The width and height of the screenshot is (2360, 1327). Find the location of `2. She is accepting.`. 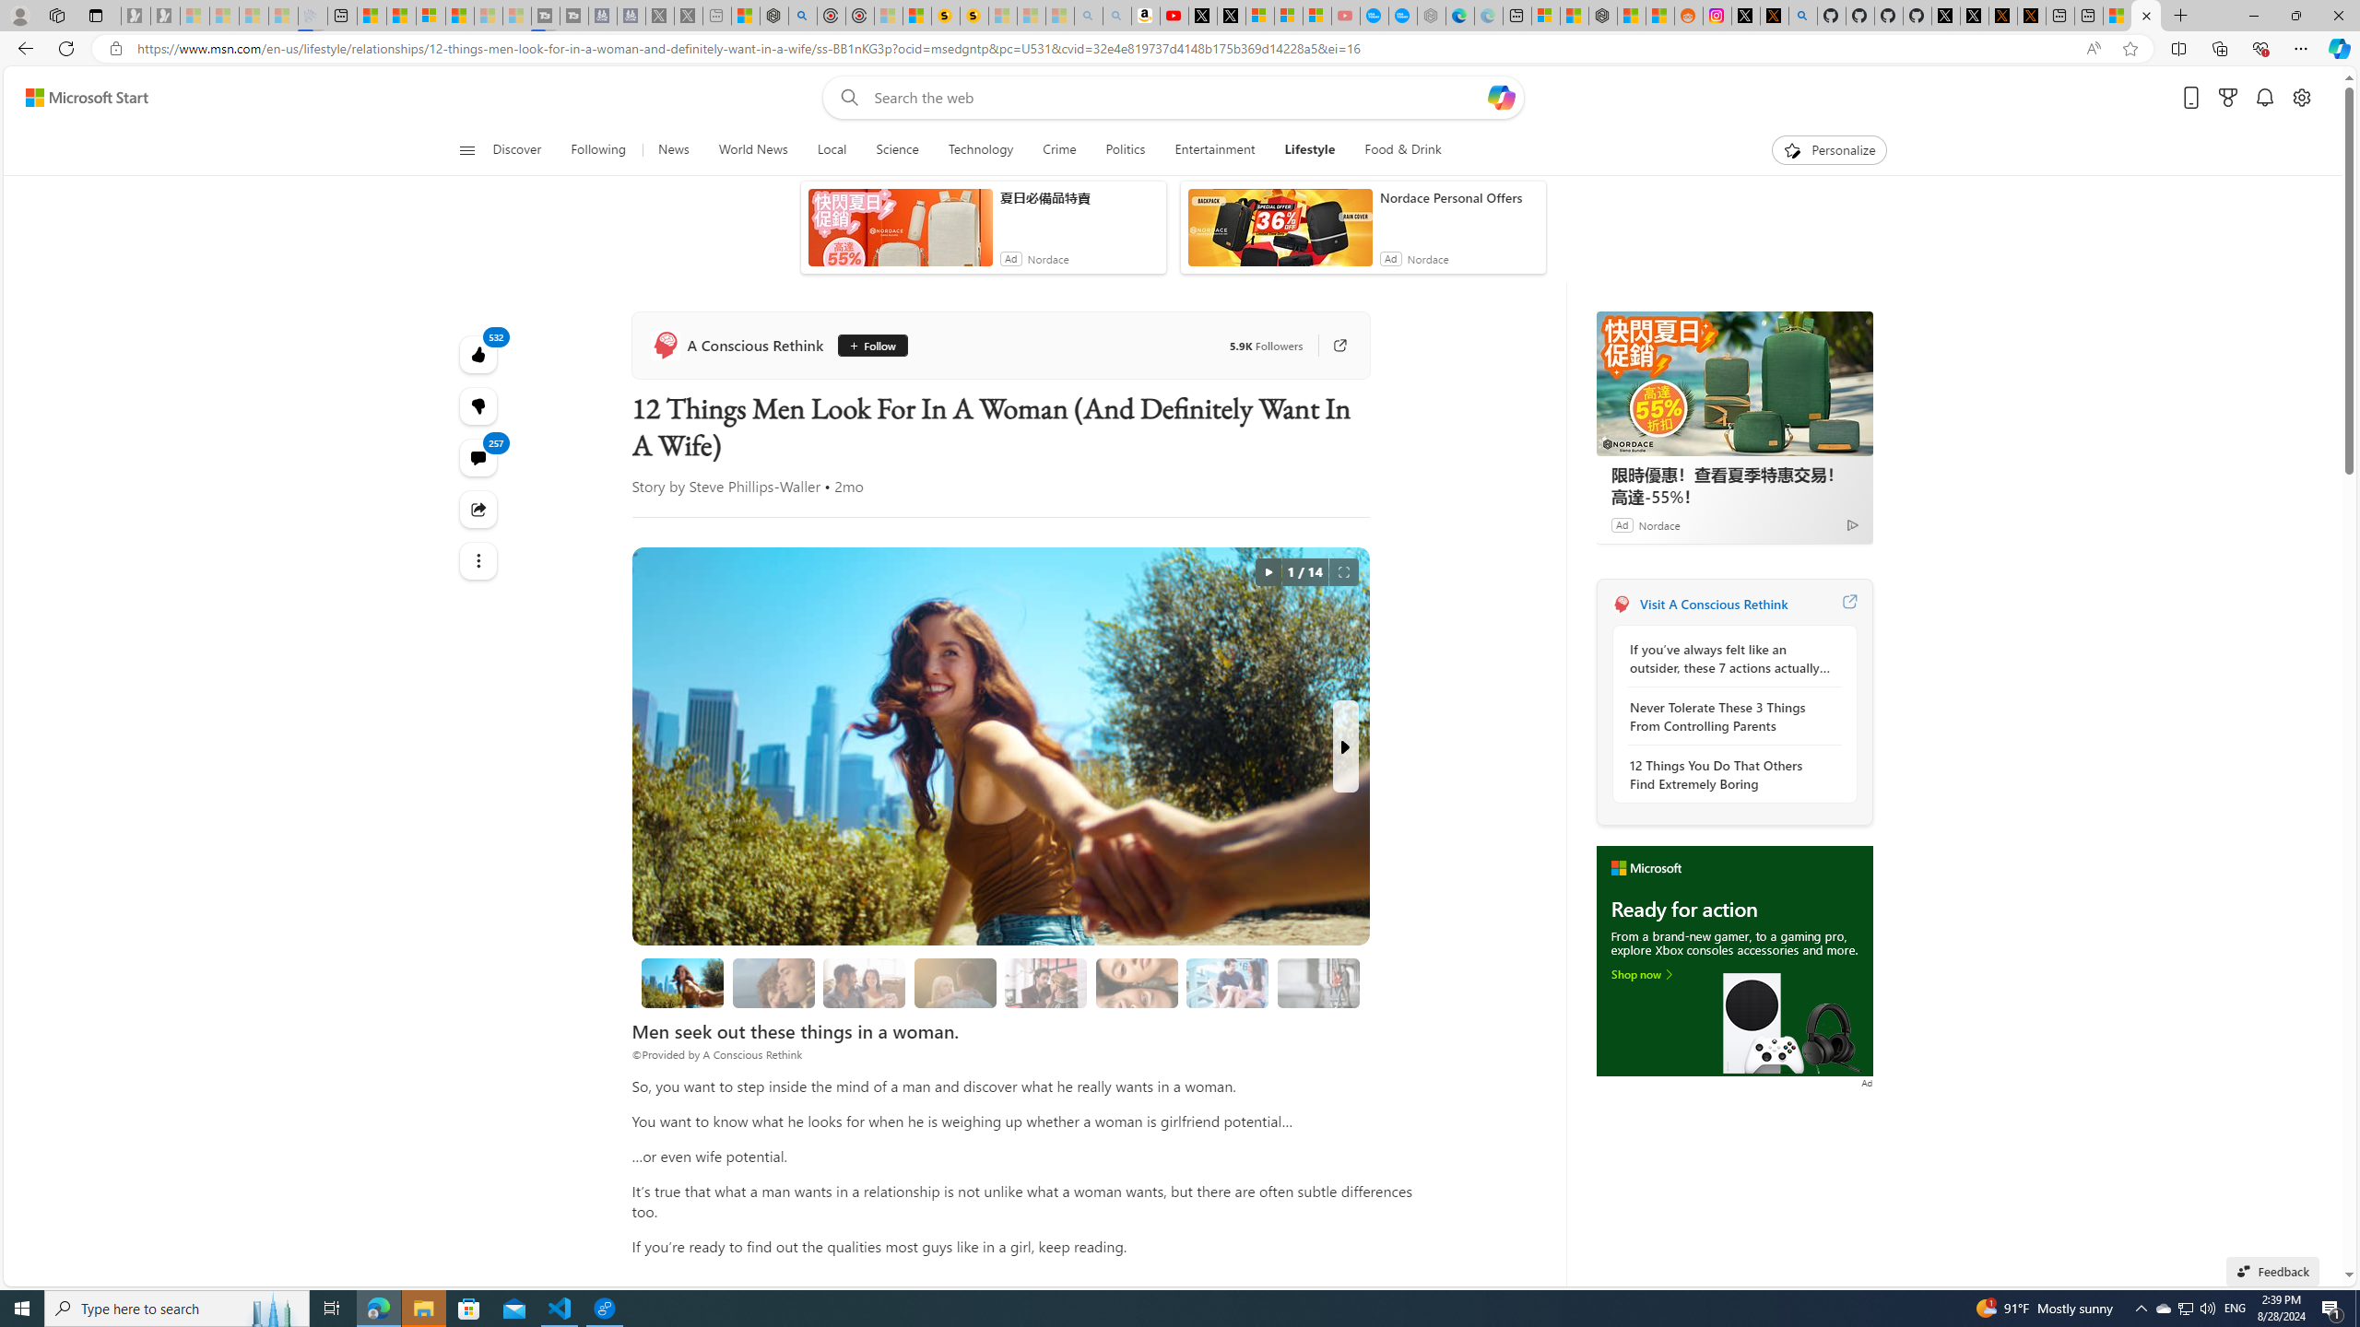

2. She is accepting. is located at coordinates (865, 982).